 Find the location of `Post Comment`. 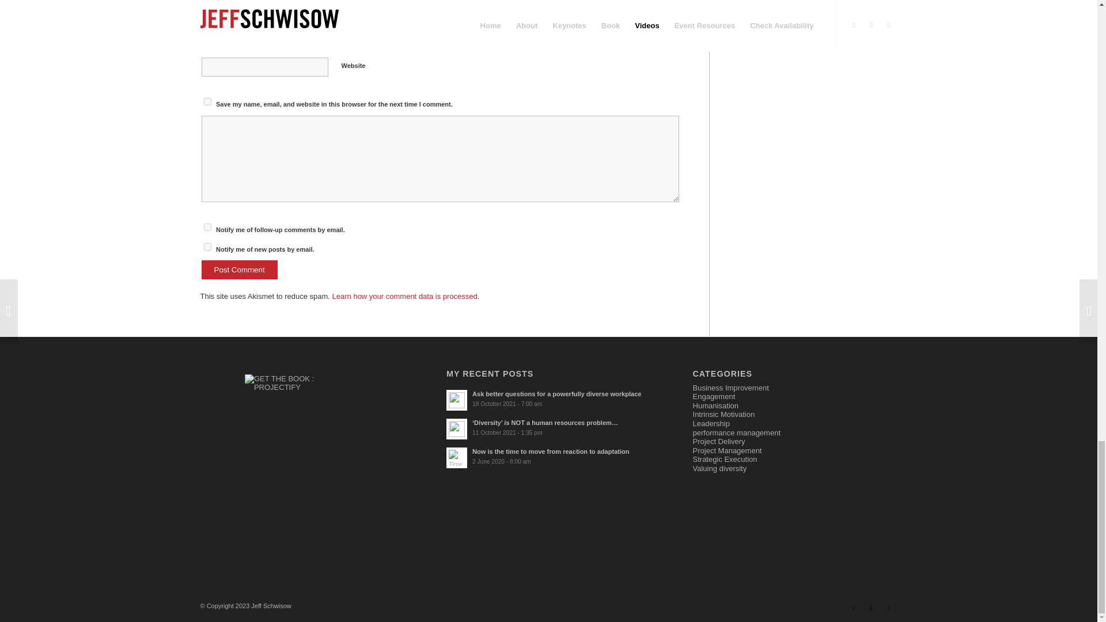

Post Comment is located at coordinates (239, 270).